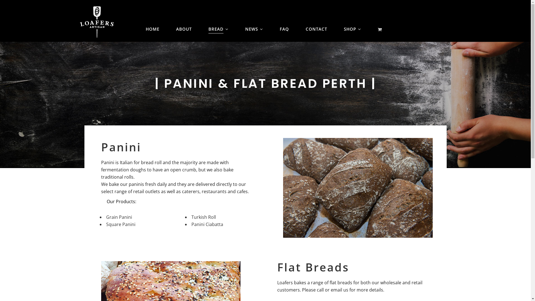 Image resolution: width=535 pixels, height=301 pixels. What do you see at coordinates (382, 21) in the screenshot?
I see ` ` at bounding box center [382, 21].